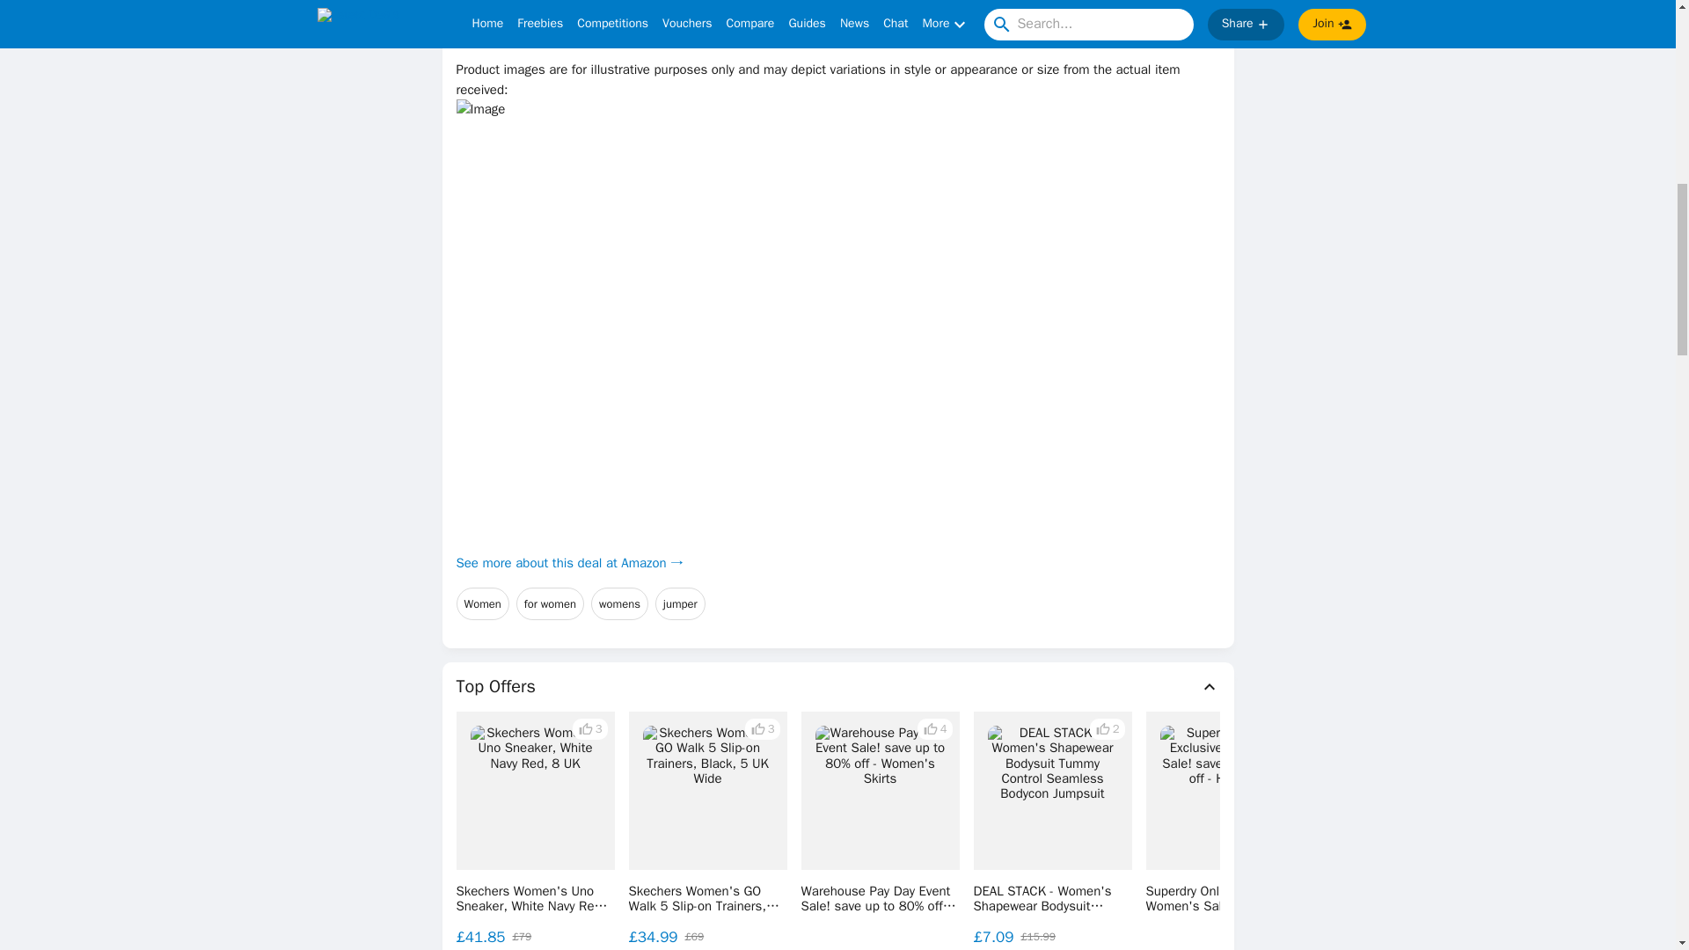 The image size is (1689, 950). What do you see at coordinates (680, 604) in the screenshot?
I see `jumper` at bounding box center [680, 604].